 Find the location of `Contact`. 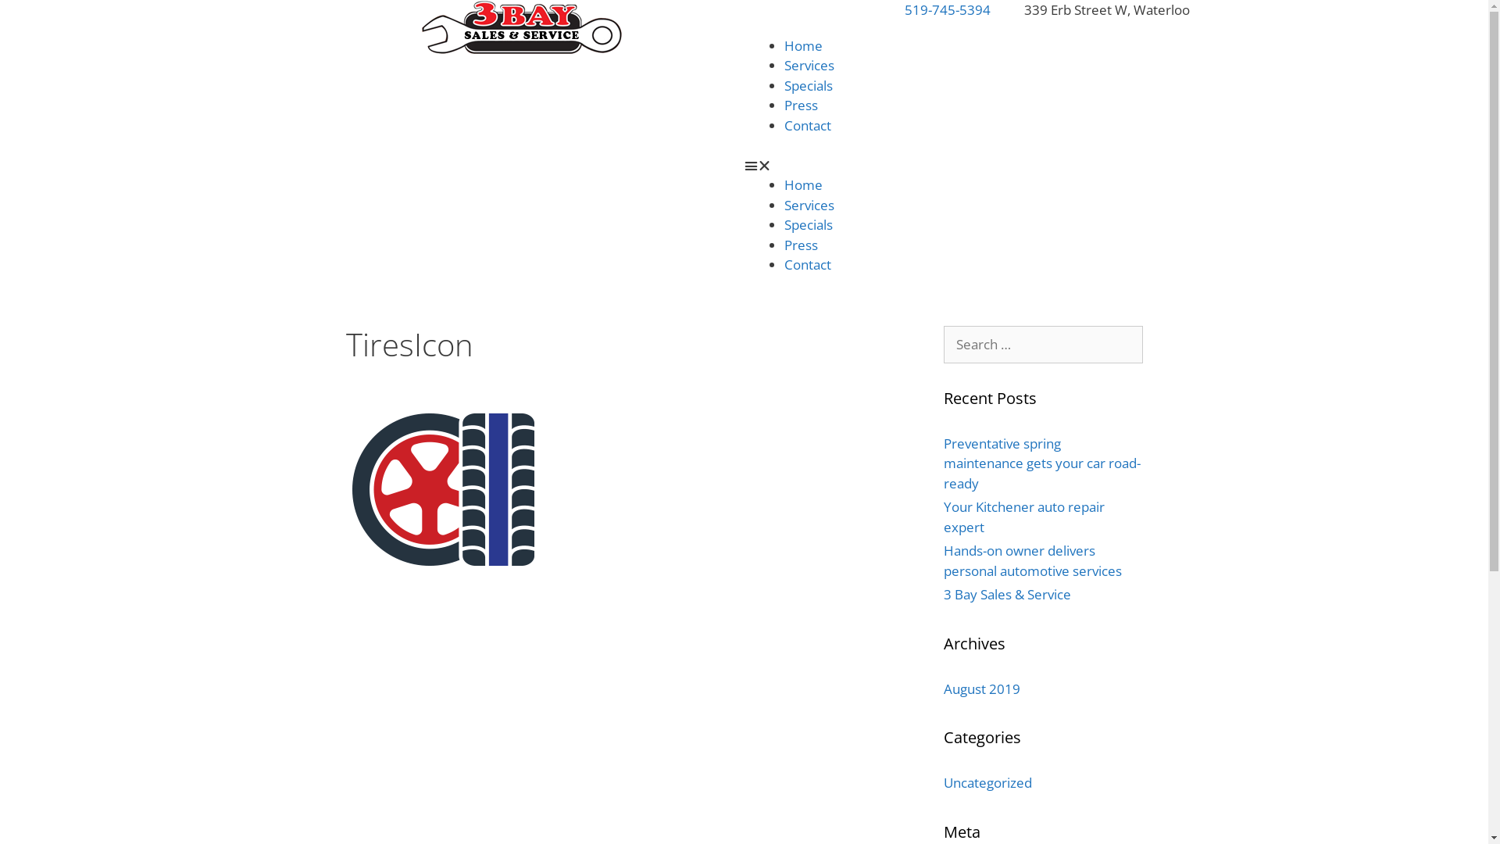

Contact is located at coordinates (808, 125).